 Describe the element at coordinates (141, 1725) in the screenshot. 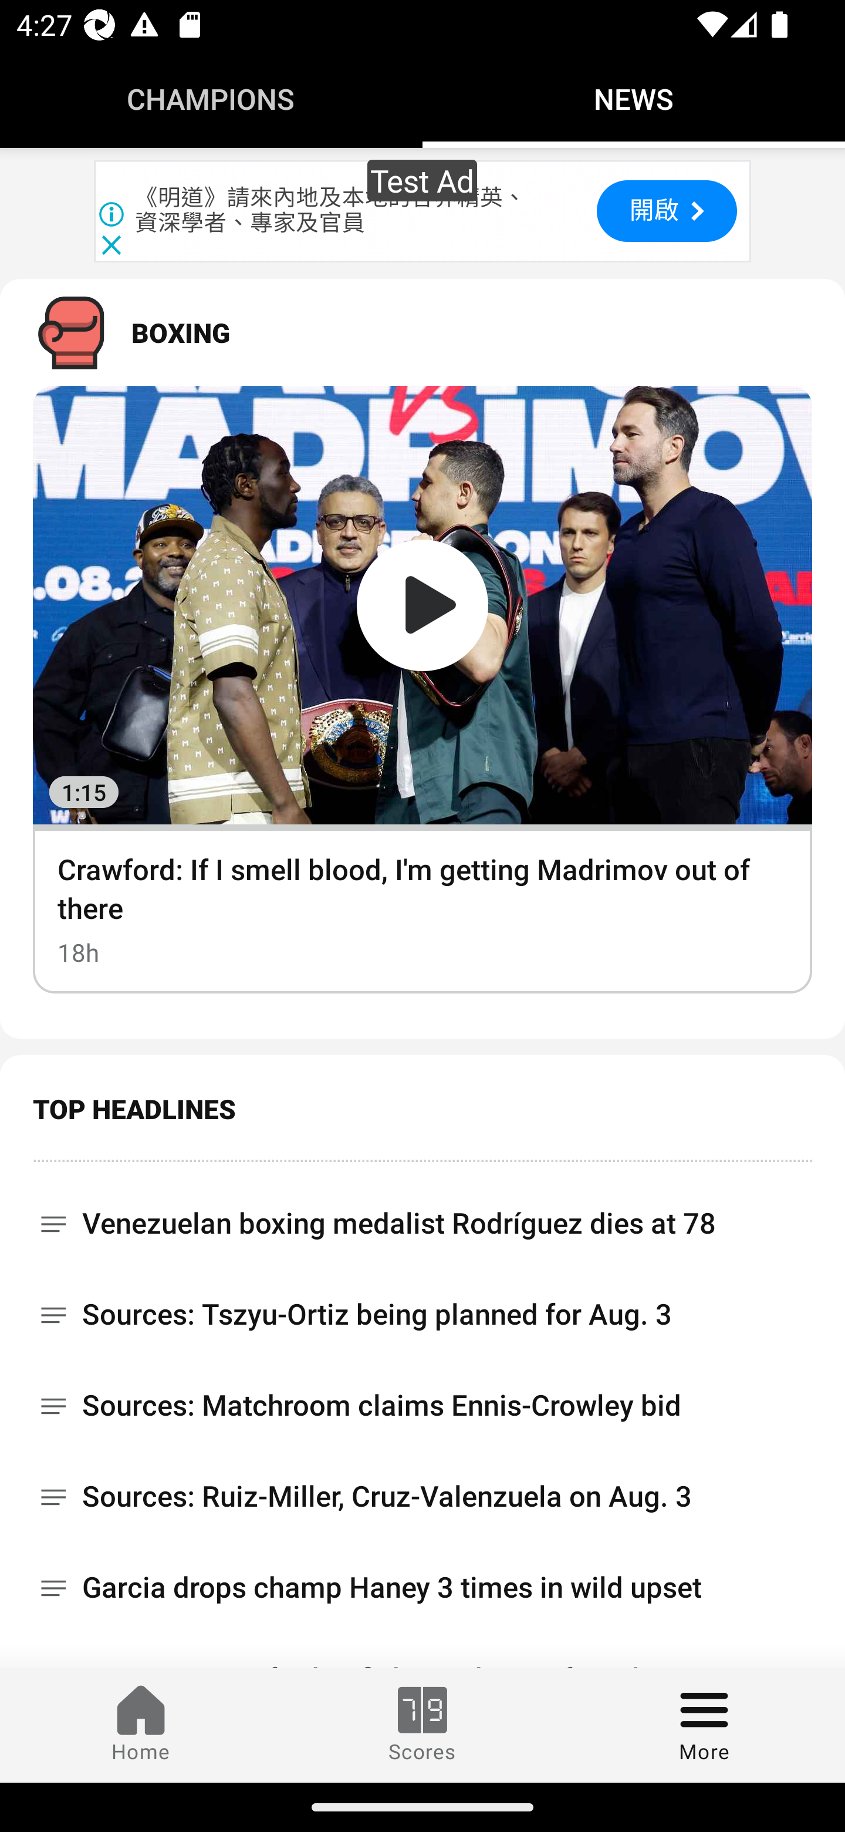

I see `Home` at that location.